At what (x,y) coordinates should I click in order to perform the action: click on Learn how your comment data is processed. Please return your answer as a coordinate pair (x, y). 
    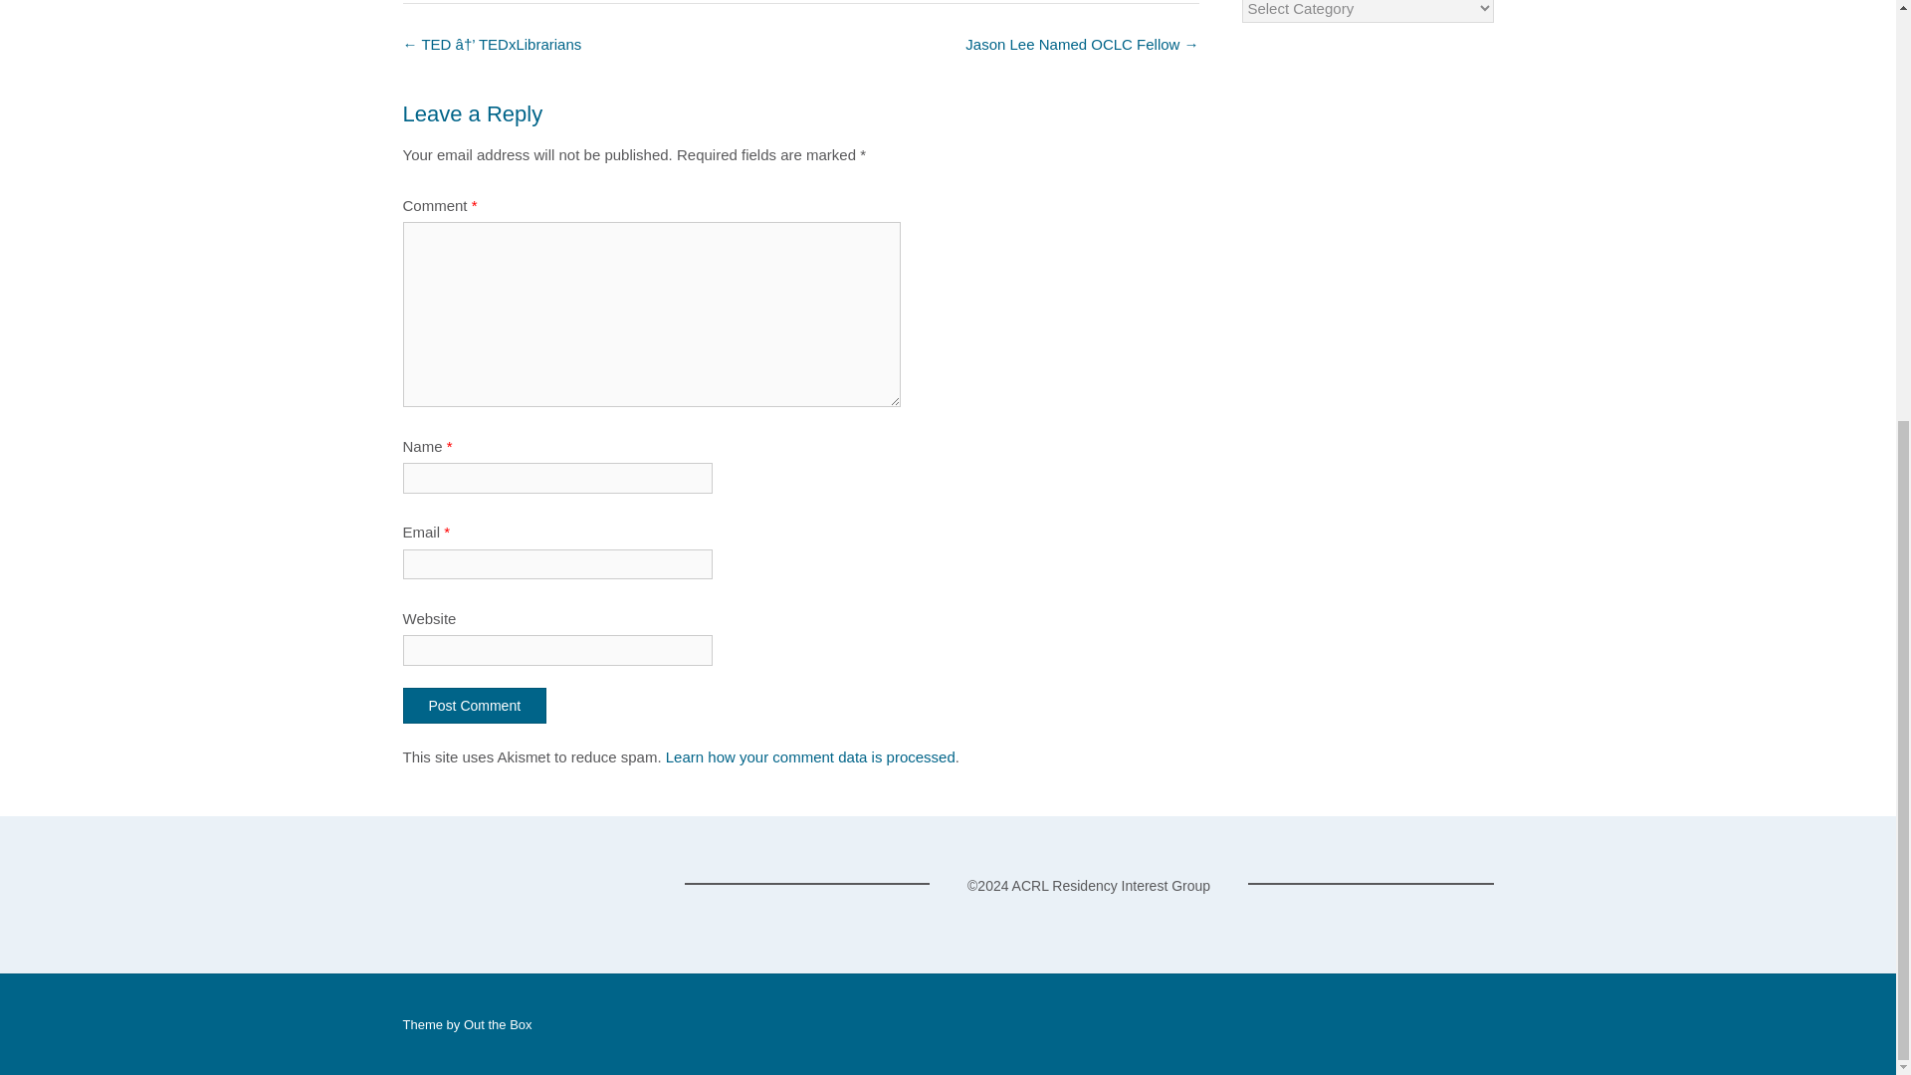
    Looking at the image, I should click on (810, 756).